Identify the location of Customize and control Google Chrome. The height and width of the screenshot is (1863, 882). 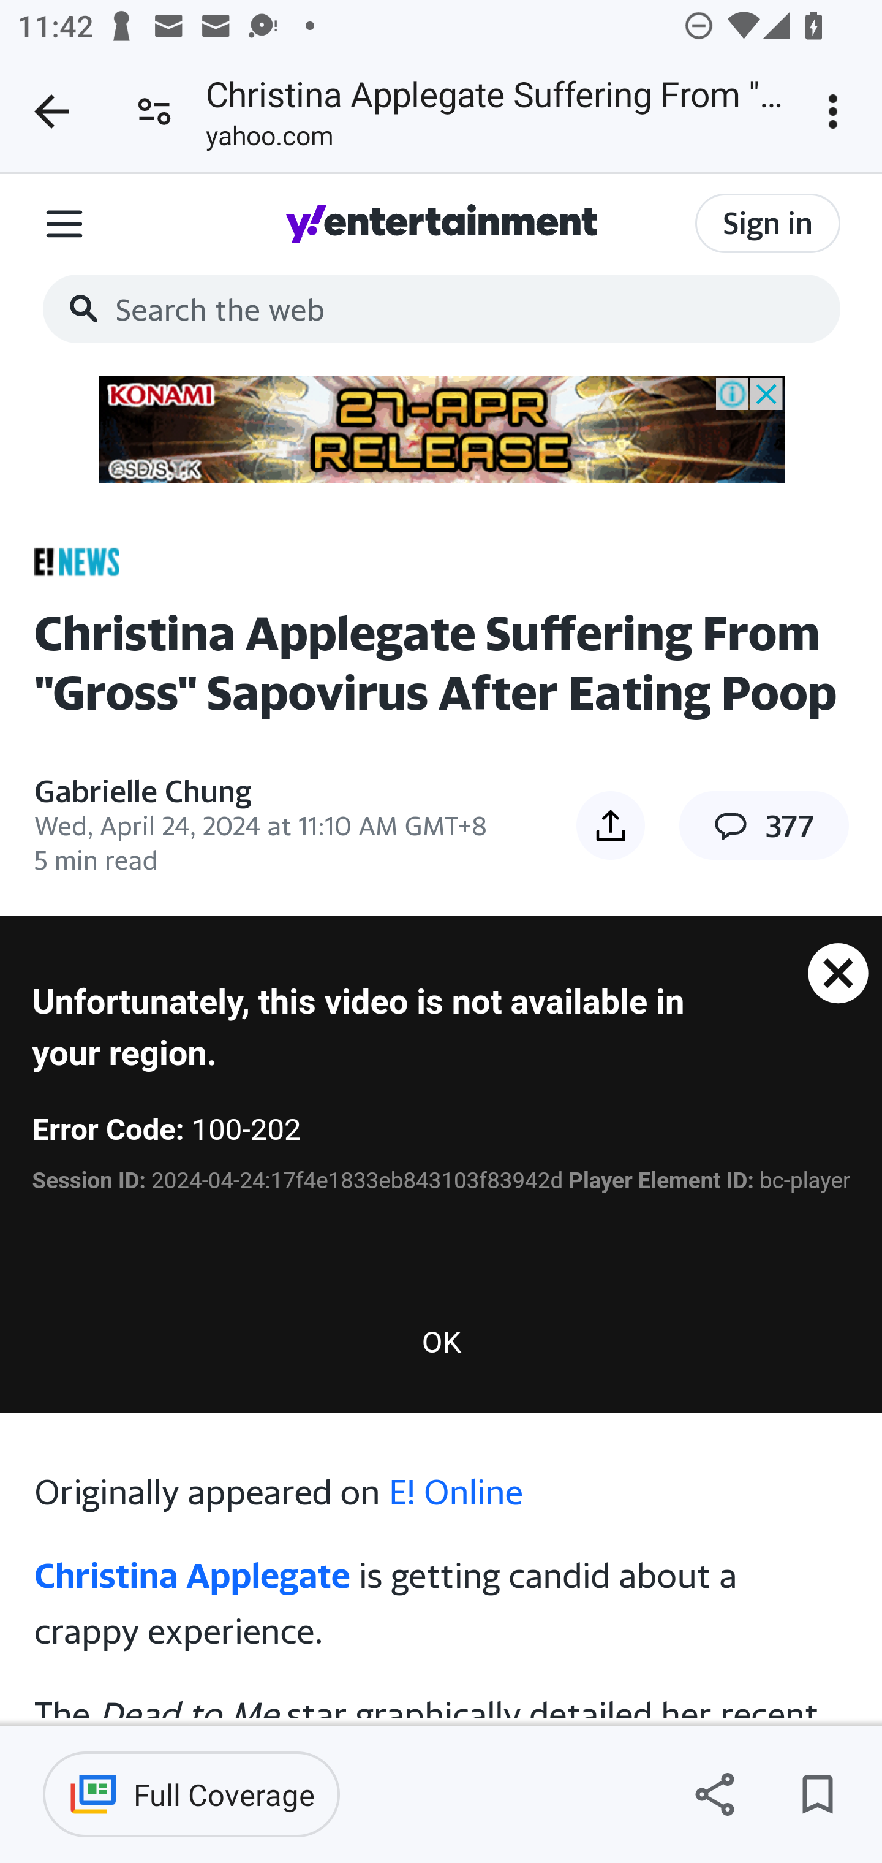
(837, 112).